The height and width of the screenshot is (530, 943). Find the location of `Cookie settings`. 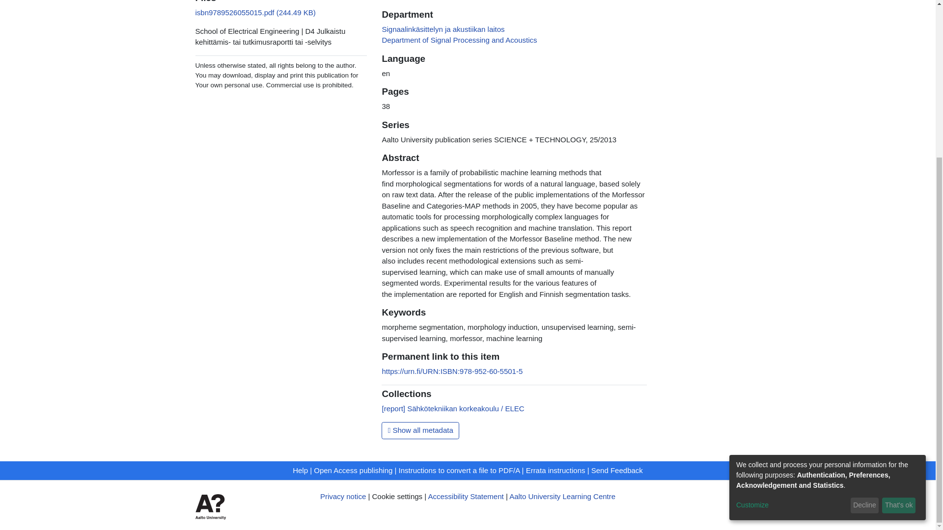

Cookie settings is located at coordinates (397, 496).